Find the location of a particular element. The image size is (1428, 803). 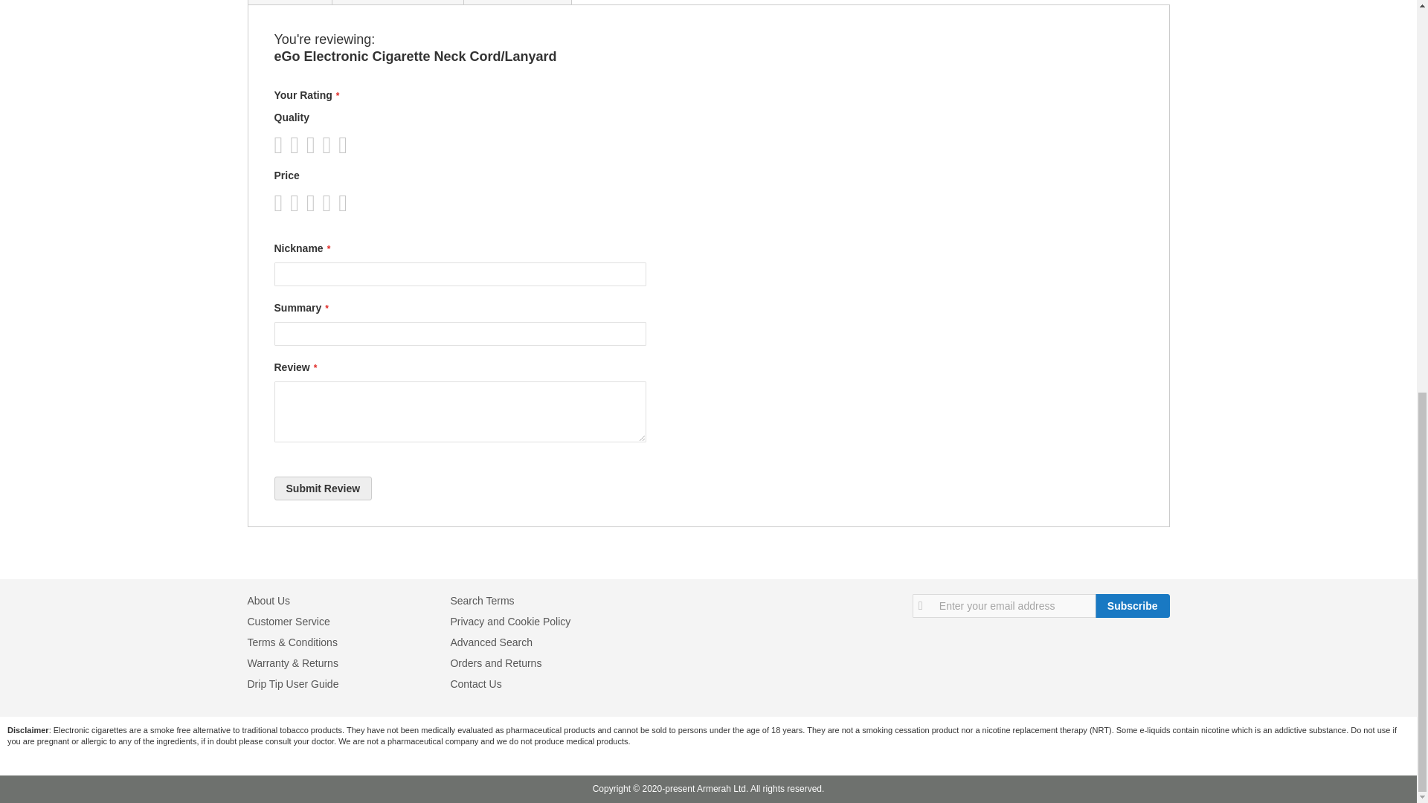

4 stars is located at coordinates (306, 144).